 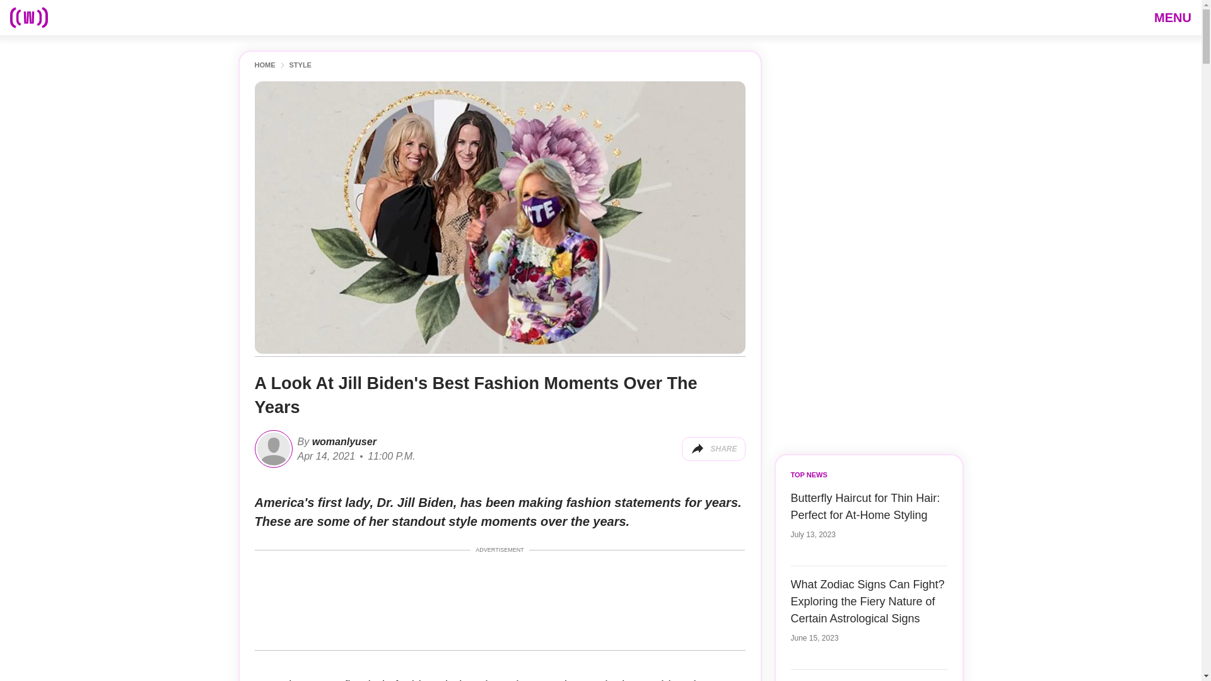 I want to click on STYLE, so click(x=300, y=66).